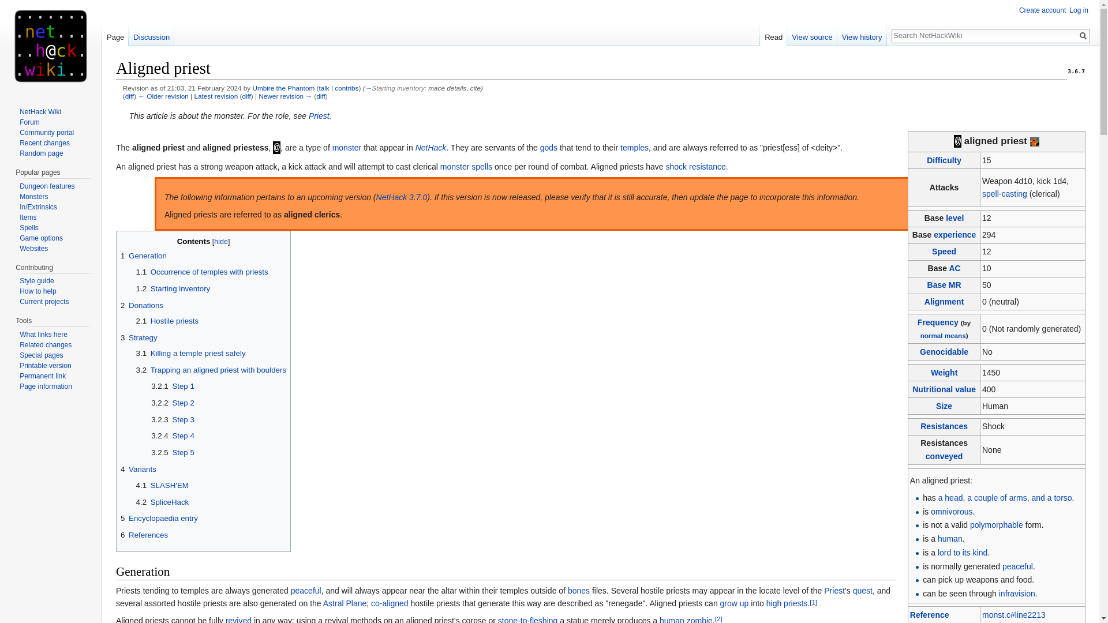 This screenshot has height=623, width=1108. What do you see at coordinates (937, 322) in the screenshot?
I see `Frequency` at bounding box center [937, 322].